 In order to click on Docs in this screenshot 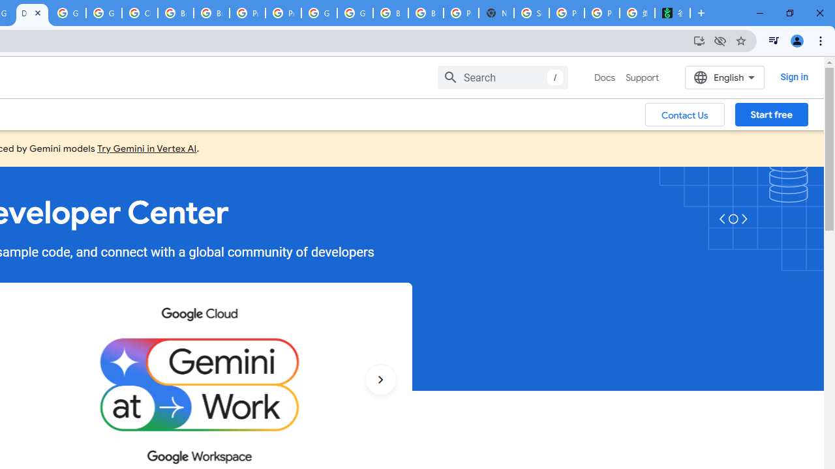, I will do `click(605, 78)`.